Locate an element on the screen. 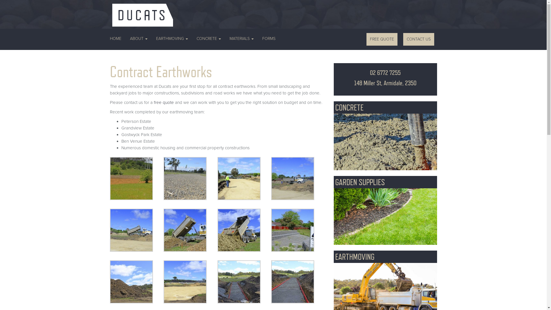 This screenshot has height=310, width=551. MATERIALS is located at coordinates (241, 39).